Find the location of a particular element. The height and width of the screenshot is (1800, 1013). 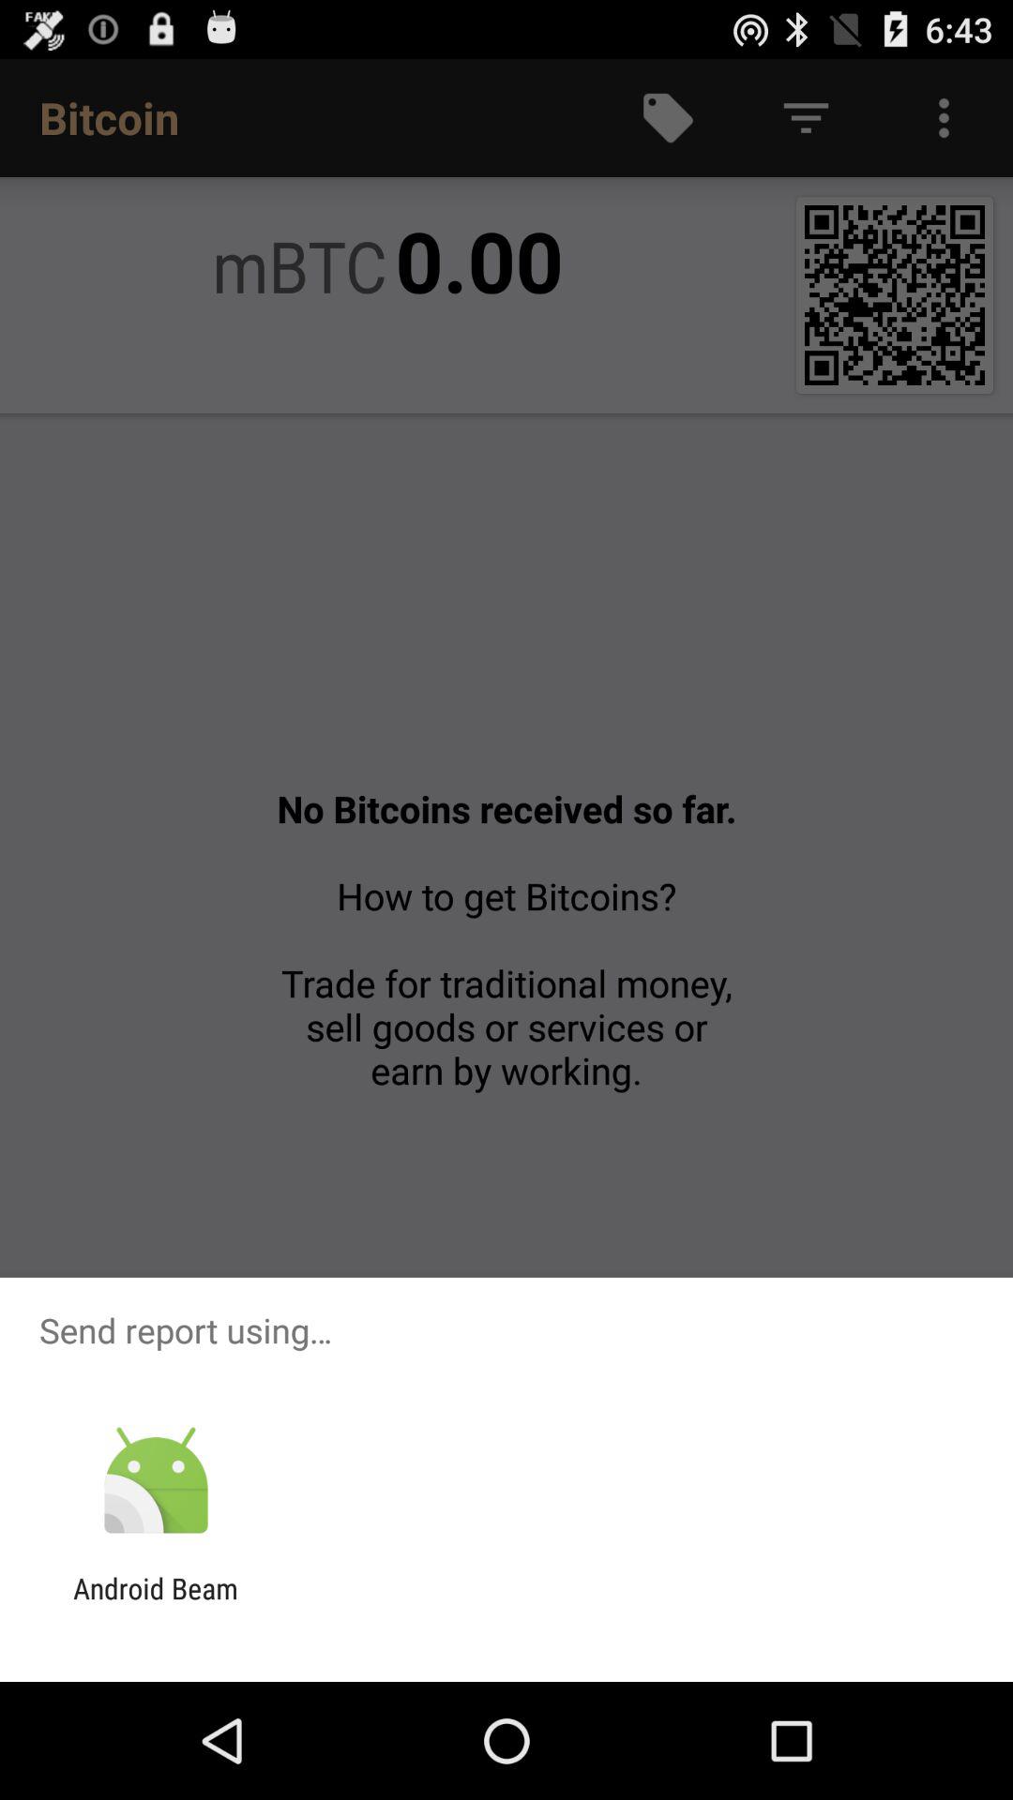

choose item above android beam app is located at coordinates (156, 1481).